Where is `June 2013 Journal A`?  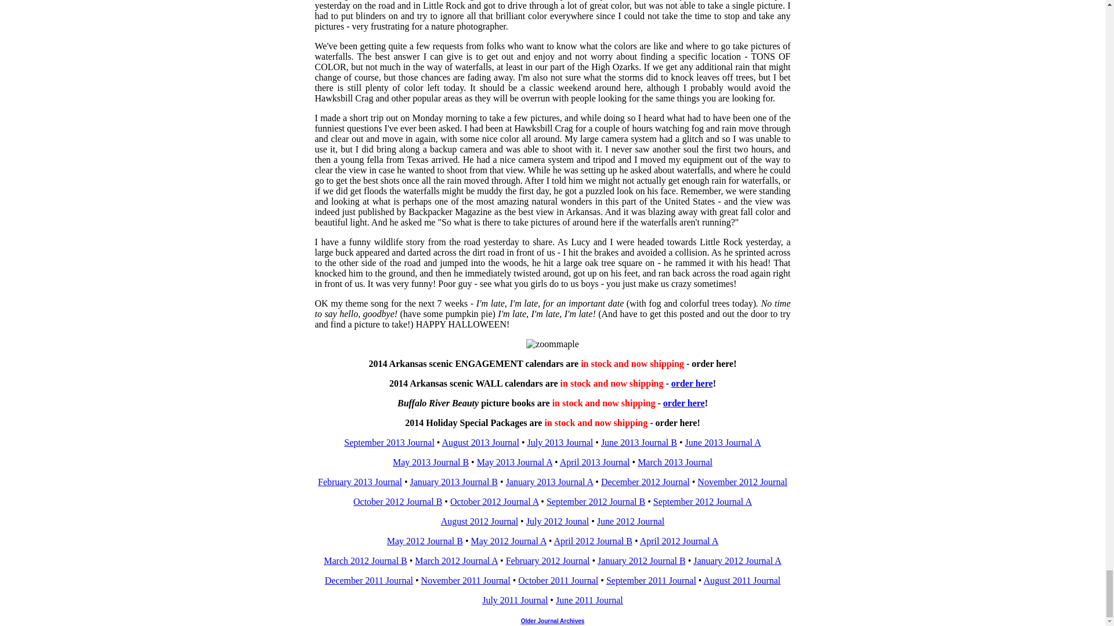
June 2013 Journal A is located at coordinates (723, 442).